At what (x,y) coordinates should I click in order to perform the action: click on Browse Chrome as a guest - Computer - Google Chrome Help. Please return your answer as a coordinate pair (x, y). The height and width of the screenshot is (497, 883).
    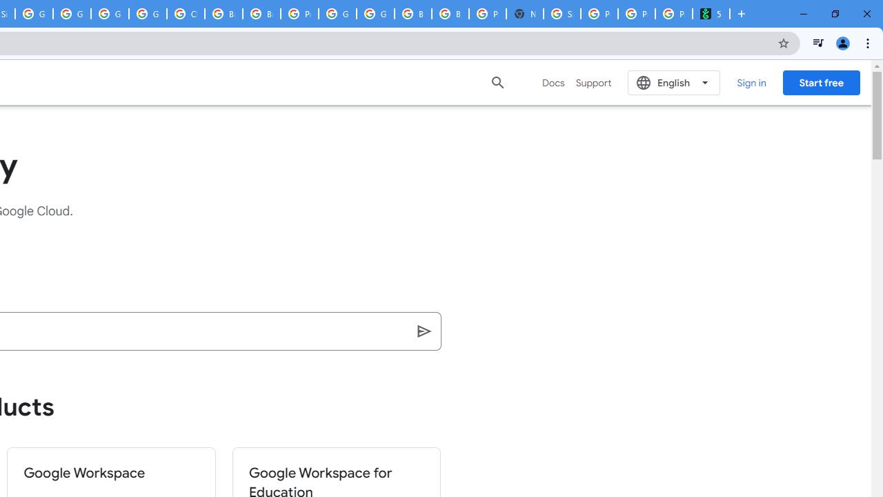
    Looking at the image, I should click on (224, 14).